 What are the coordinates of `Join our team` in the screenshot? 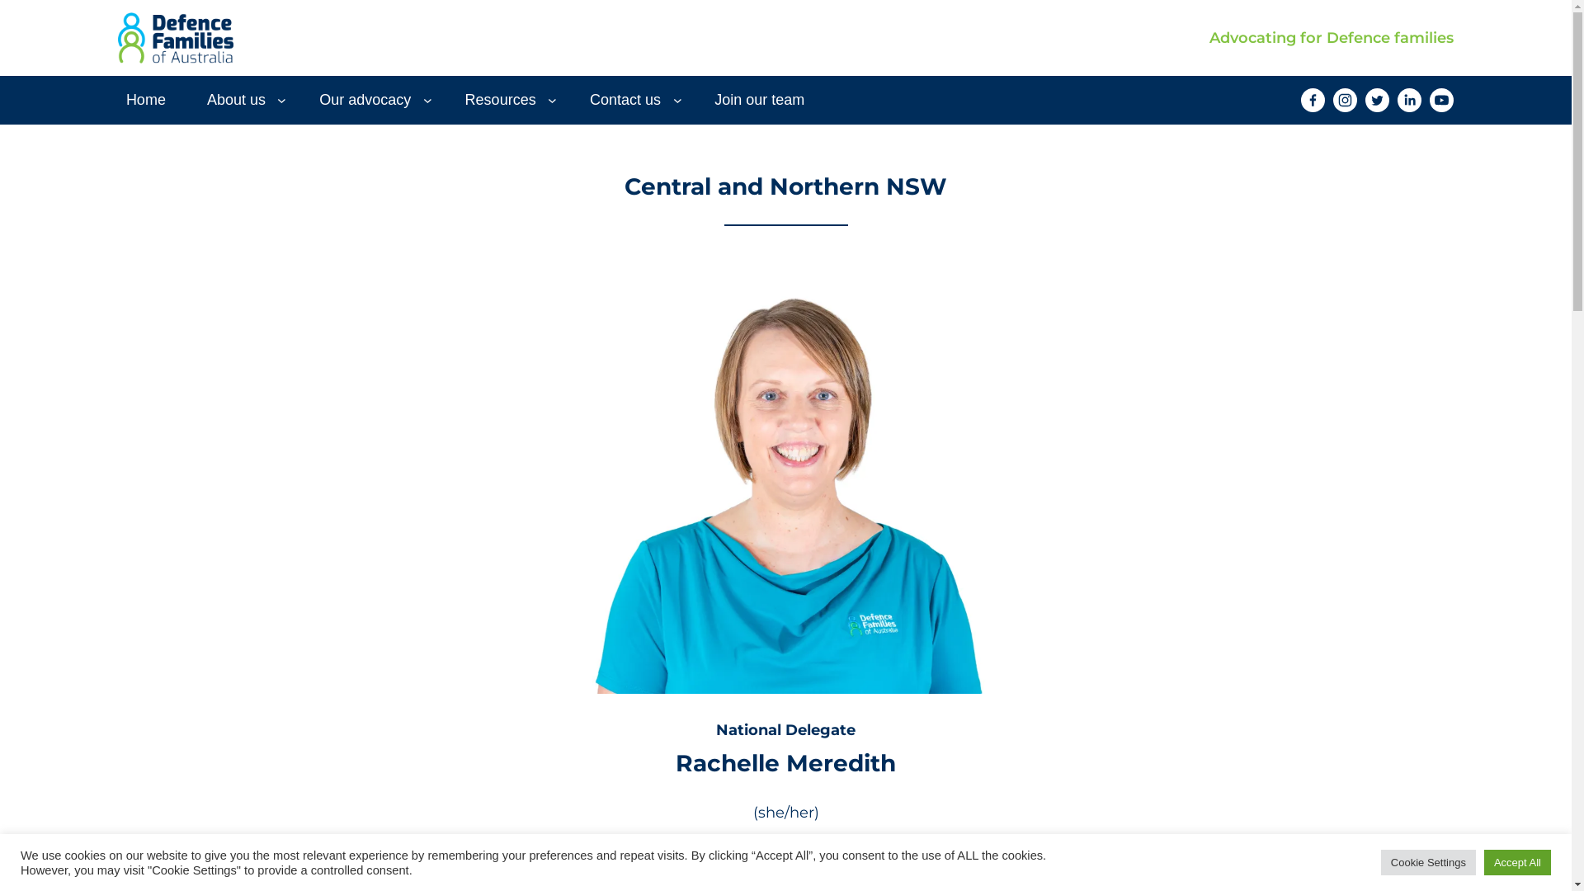 It's located at (759, 101).